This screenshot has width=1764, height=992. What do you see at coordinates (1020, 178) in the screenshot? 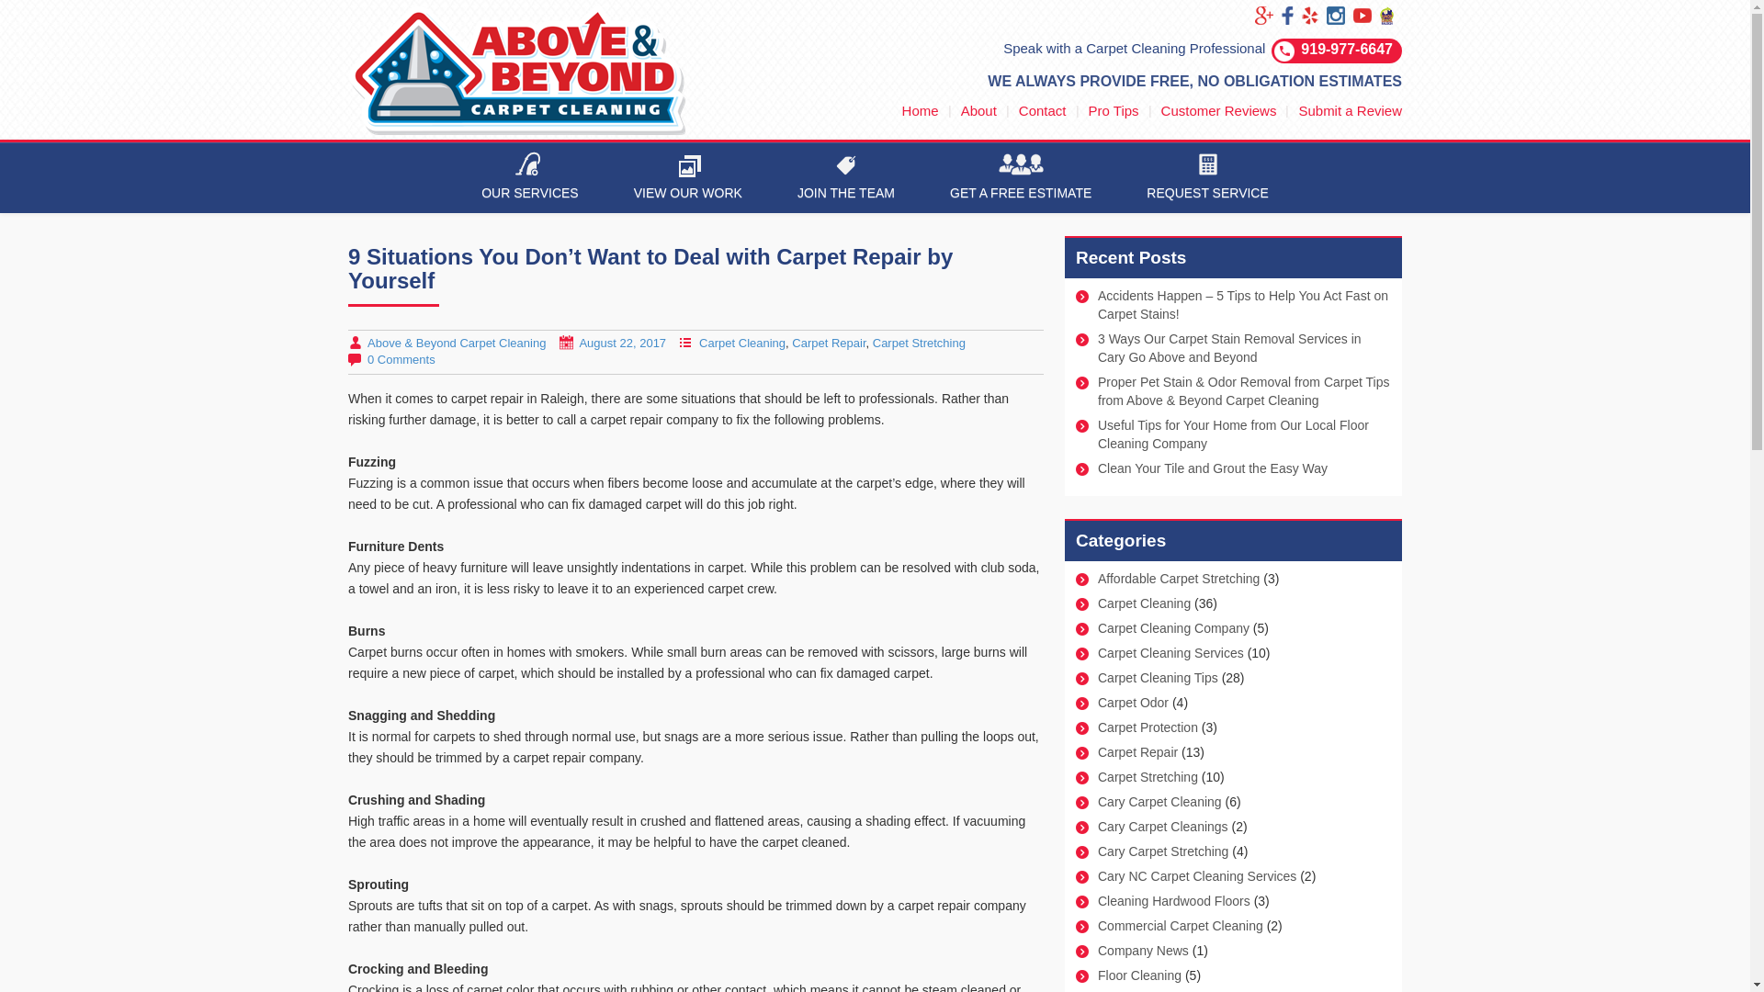
I see `GET A FREE ESTIMATE` at bounding box center [1020, 178].